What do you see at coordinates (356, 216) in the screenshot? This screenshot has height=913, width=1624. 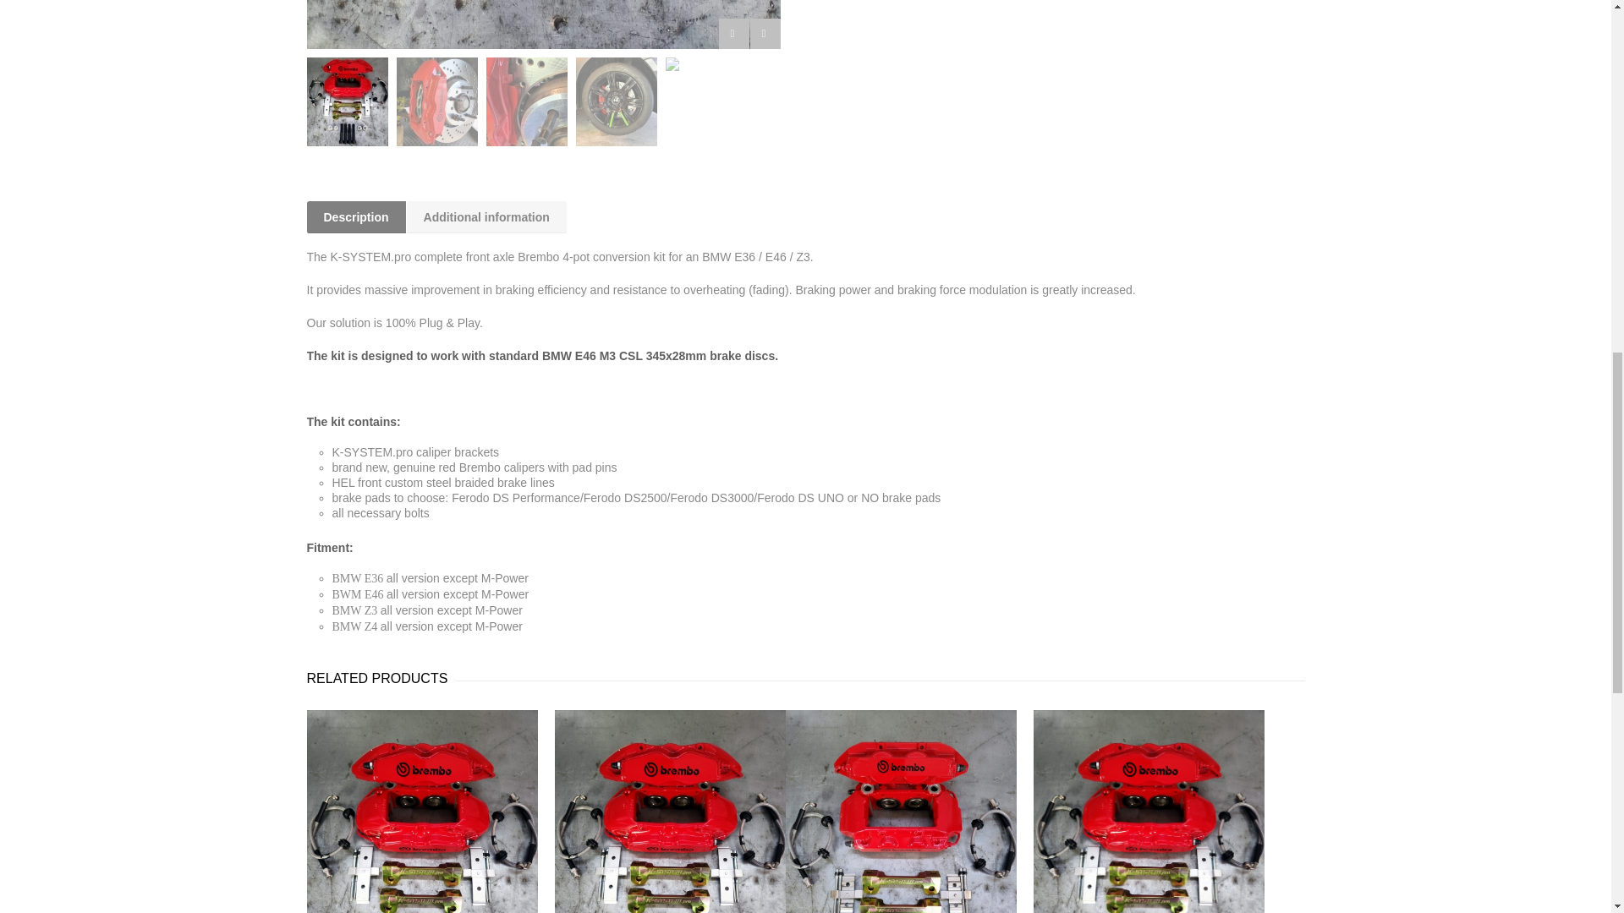 I see `Description` at bounding box center [356, 216].